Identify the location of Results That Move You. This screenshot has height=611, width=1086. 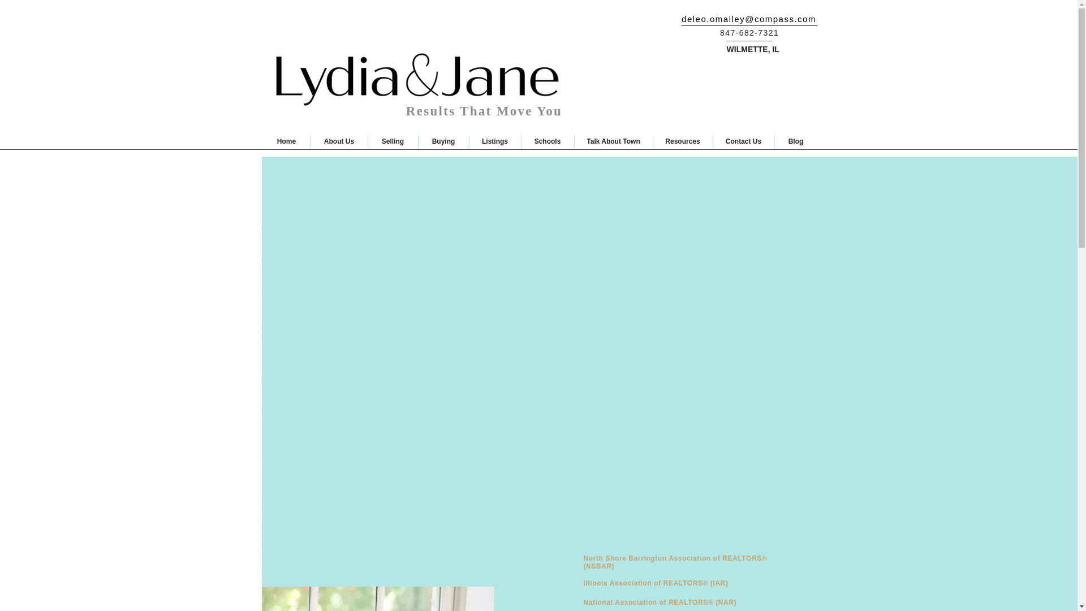
(484, 111).